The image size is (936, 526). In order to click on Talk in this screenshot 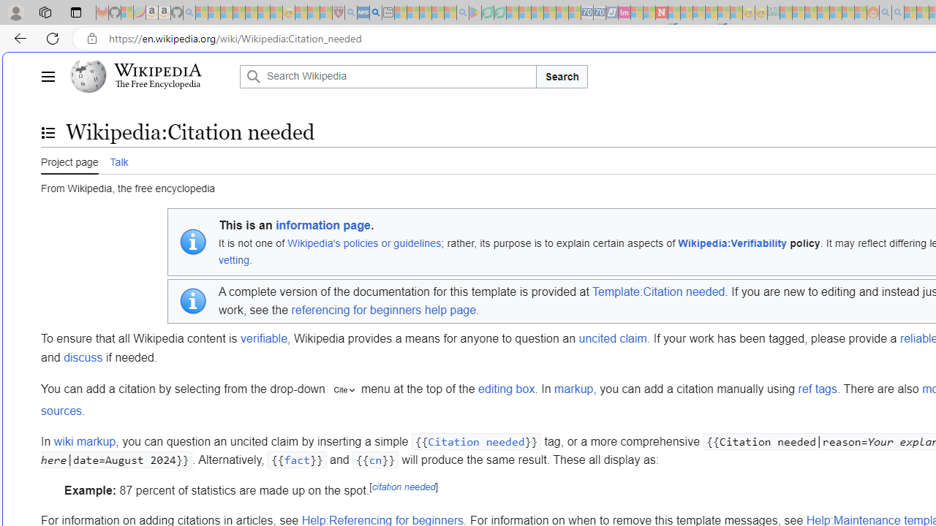, I will do `click(118, 161)`.